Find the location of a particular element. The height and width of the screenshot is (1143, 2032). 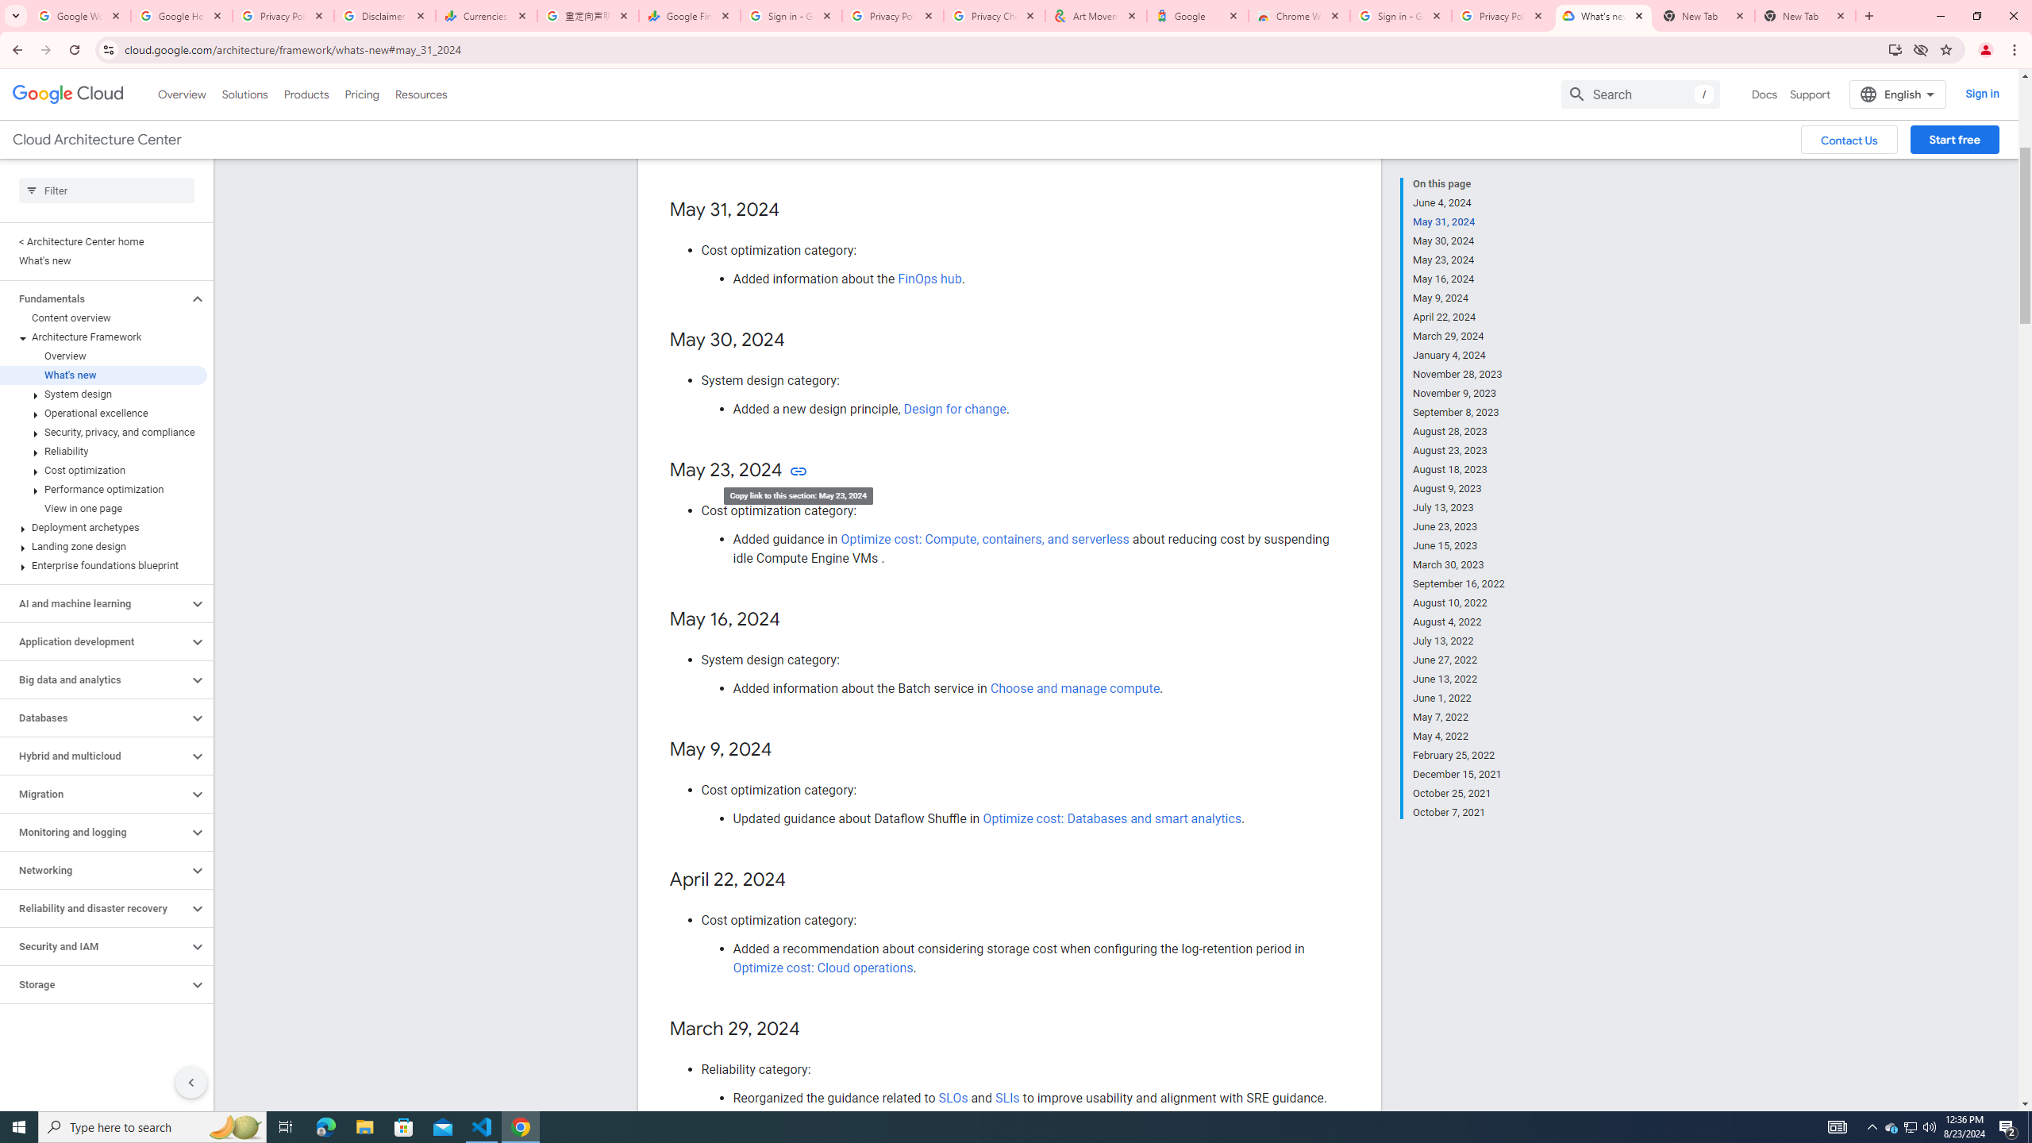

August 28, 2023 is located at coordinates (1459, 431).